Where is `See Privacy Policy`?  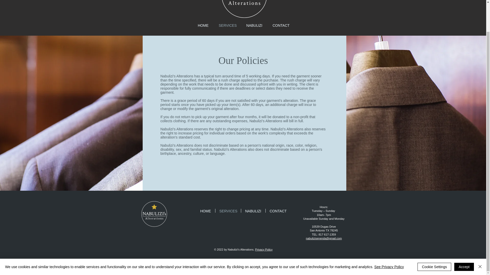
See Privacy Policy is located at coordinates (389, 234).